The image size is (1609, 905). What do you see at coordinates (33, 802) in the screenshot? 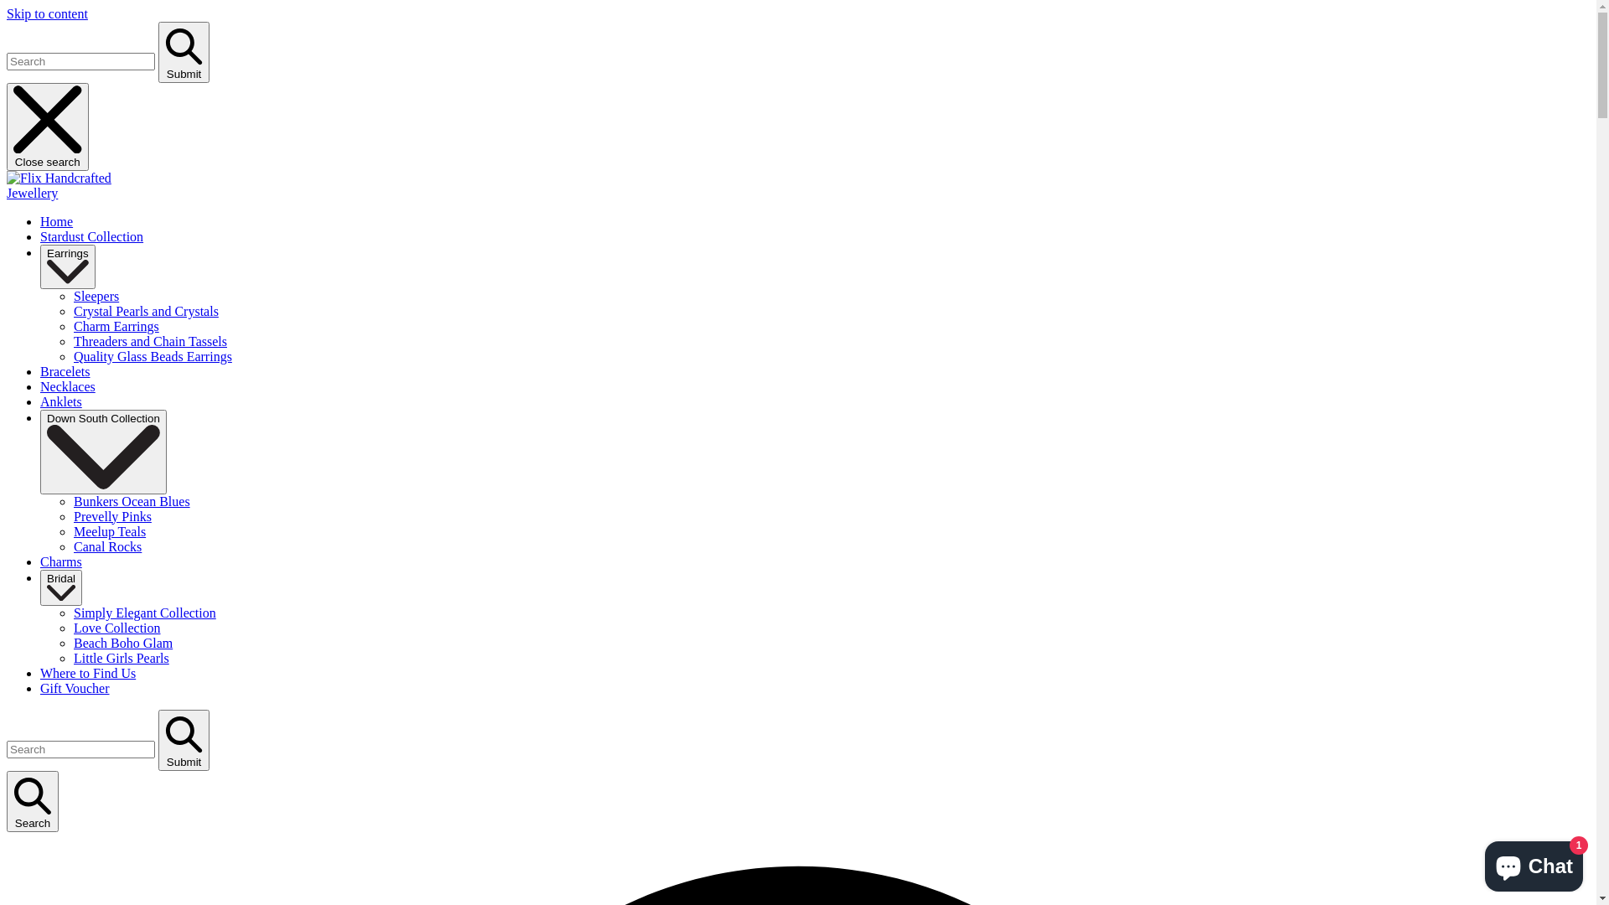
I see `Search` at bounding box center [33, 802].